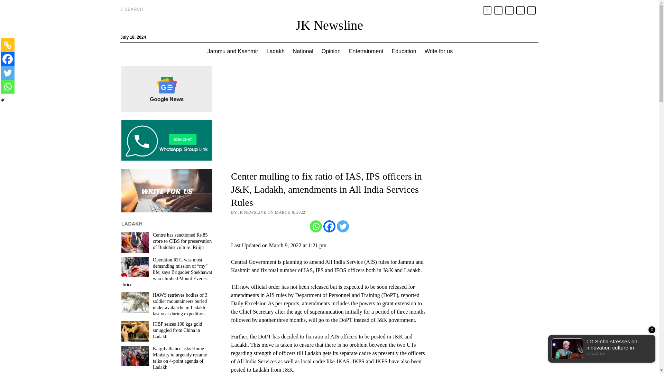  Describe the element at coordinates (330, 117) in the screenshot. I see `Advertisement` at that location.